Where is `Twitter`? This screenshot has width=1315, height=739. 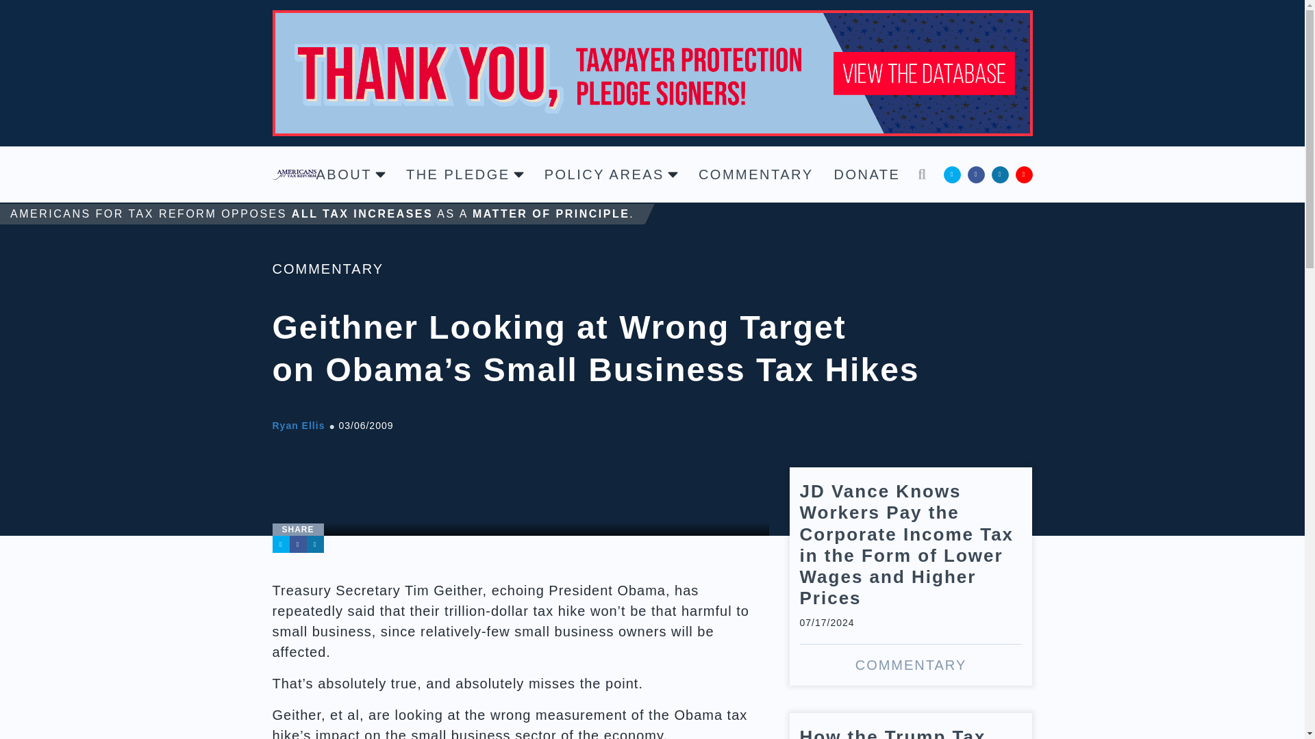
Twitter is located at coordinates (281, 544).